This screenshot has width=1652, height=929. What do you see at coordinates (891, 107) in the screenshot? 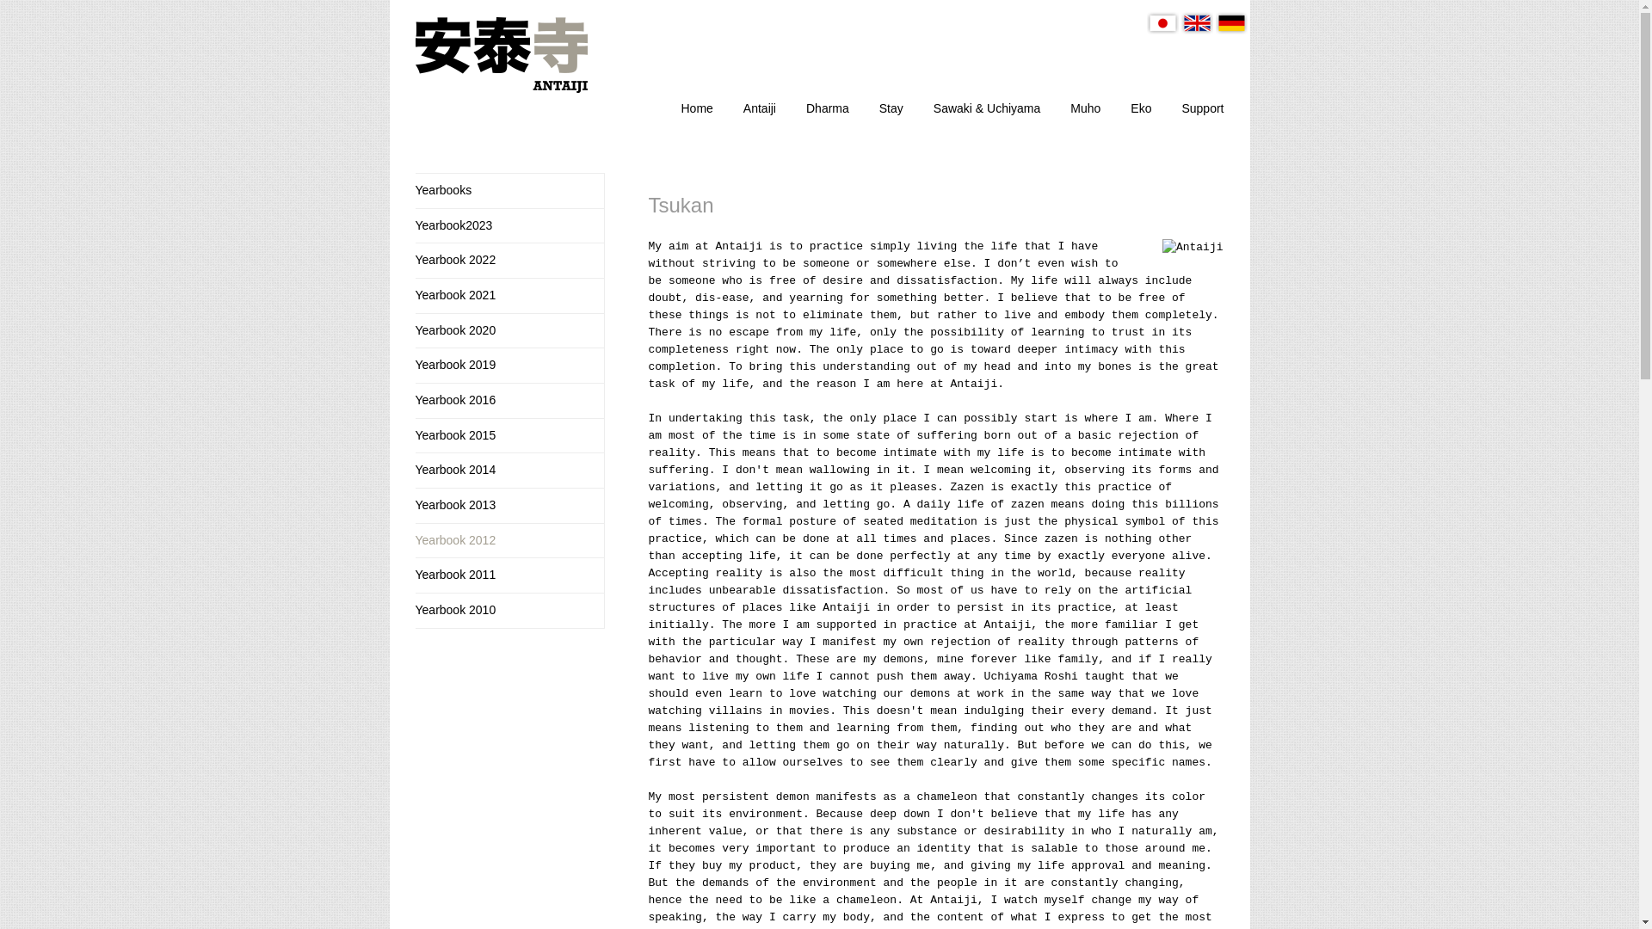
I see `Stay` at bounding box center [891, 107].